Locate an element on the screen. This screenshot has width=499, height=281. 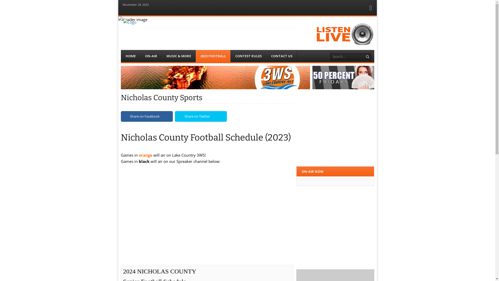
ON-AIR is located at coordinates (151, 56).